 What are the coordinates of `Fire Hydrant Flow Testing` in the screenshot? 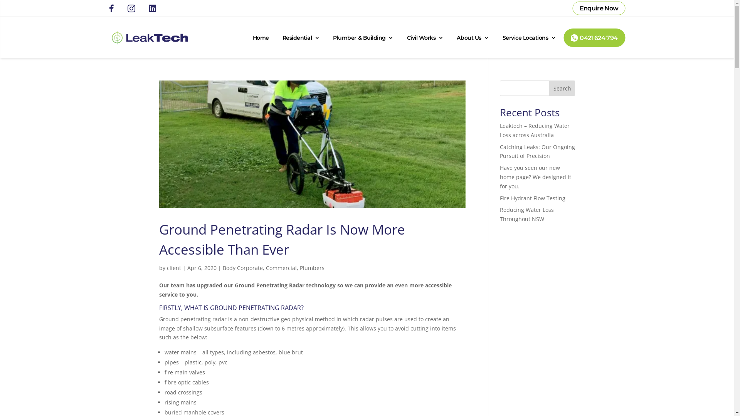 It's located at (533, 198).